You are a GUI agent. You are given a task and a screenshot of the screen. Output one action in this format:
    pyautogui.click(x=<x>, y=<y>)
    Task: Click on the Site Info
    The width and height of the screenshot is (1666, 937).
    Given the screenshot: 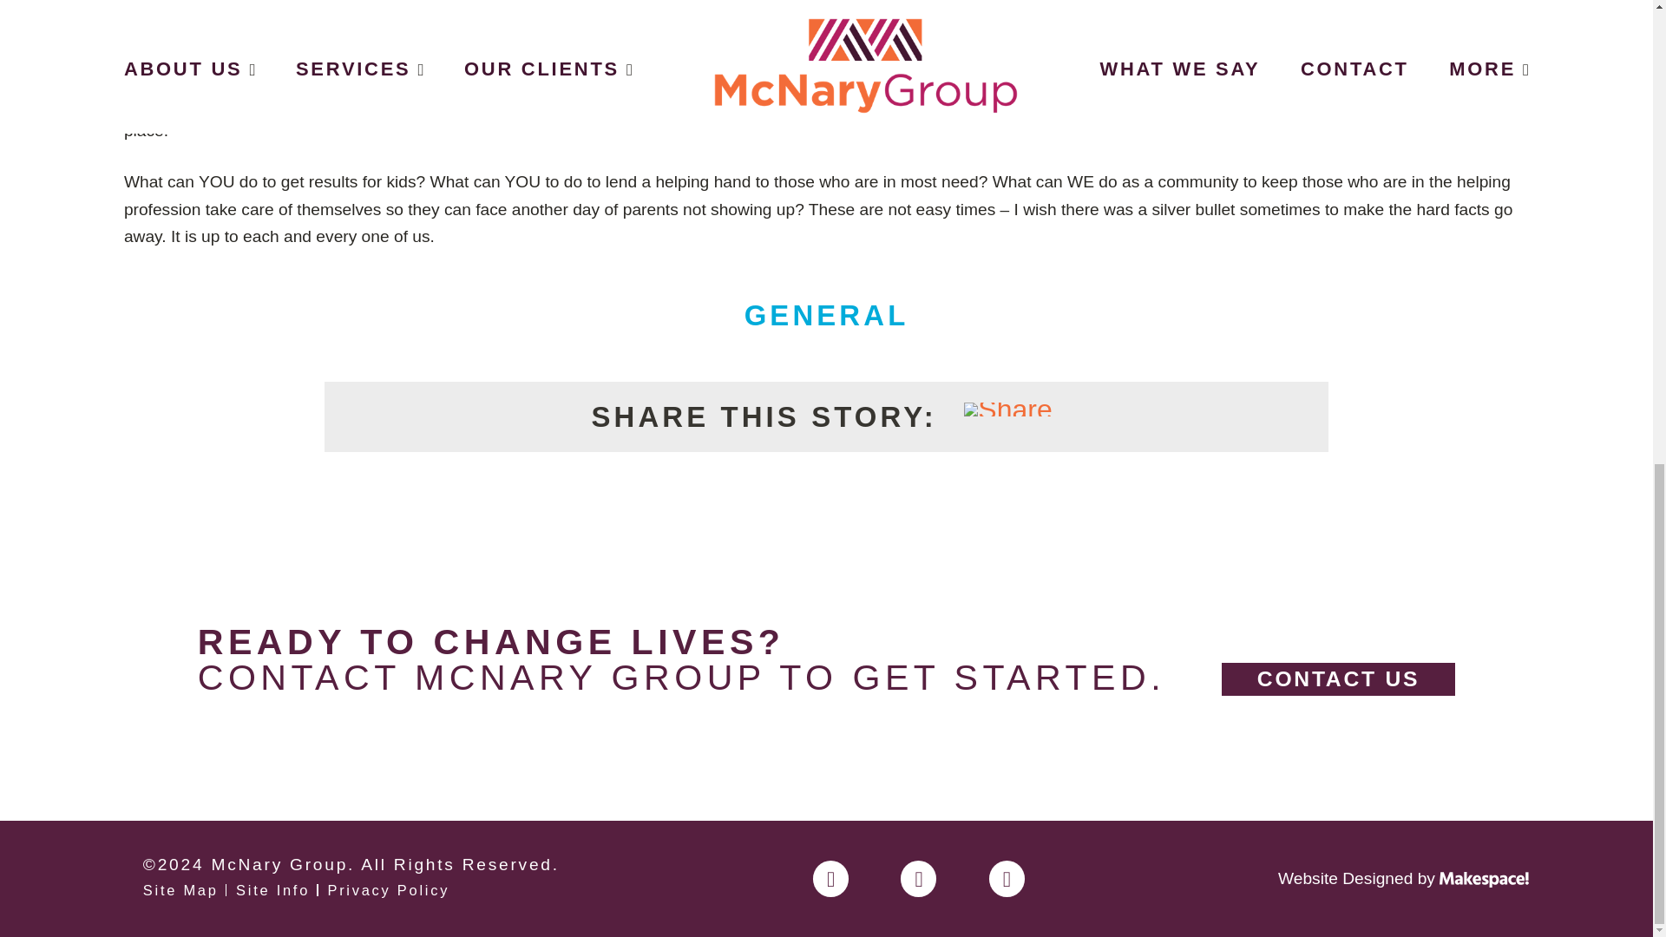 What is the action you would take?
    pyautogui.click(x=272, y=890)
    